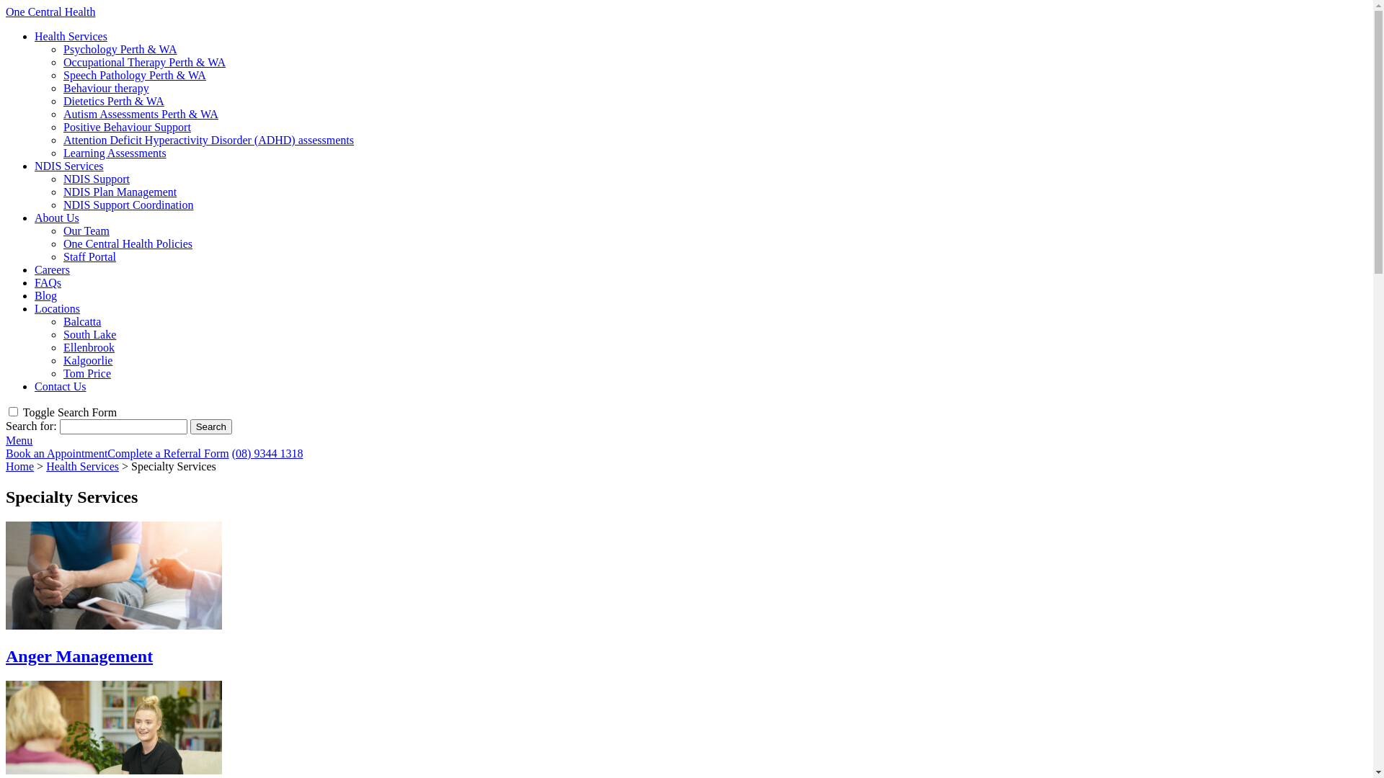 The width and height of the screenshot is (1384, 778). I want to click on NDIS Support Coordination, so click(128, 205).